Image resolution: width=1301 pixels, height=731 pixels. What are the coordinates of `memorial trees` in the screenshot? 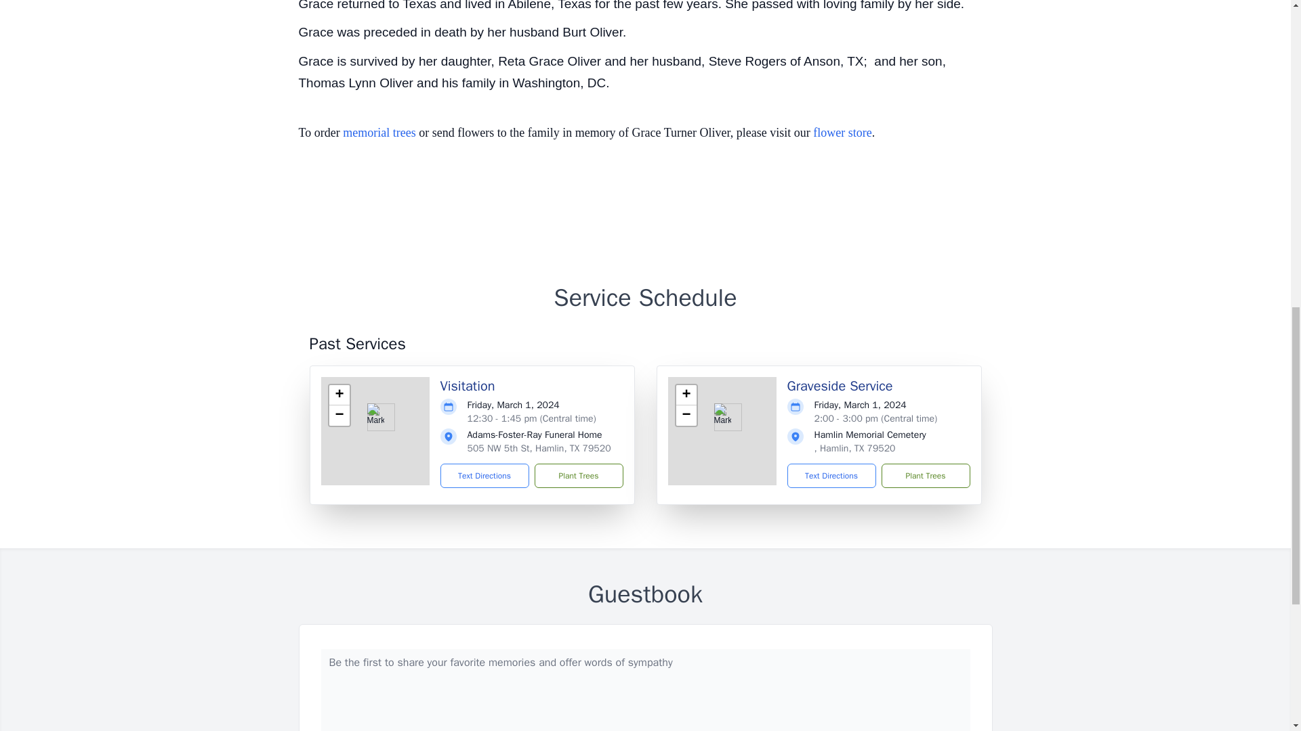 It's located at (379, 133).